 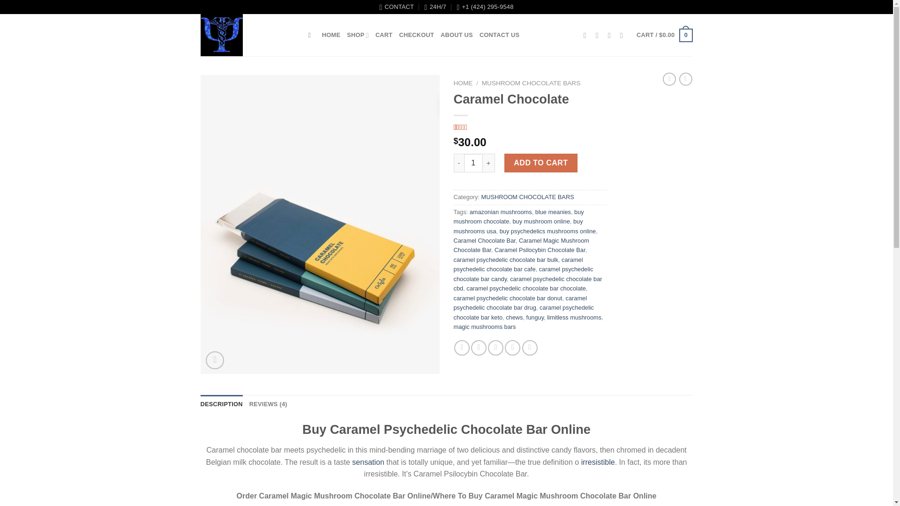 I want to click on MUSHROOM CHOCOLATE BARS, so click(x=531, y=82).